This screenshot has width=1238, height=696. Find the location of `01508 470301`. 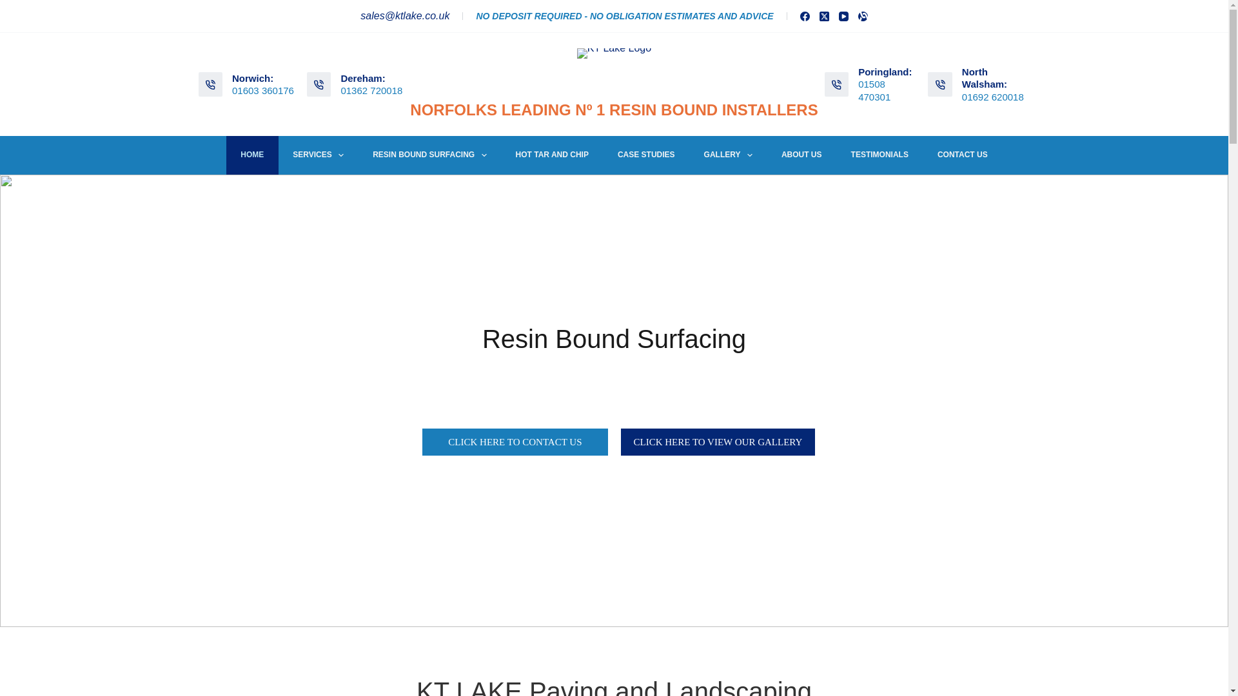

01508 470301 is located at coordinates (874, 90).